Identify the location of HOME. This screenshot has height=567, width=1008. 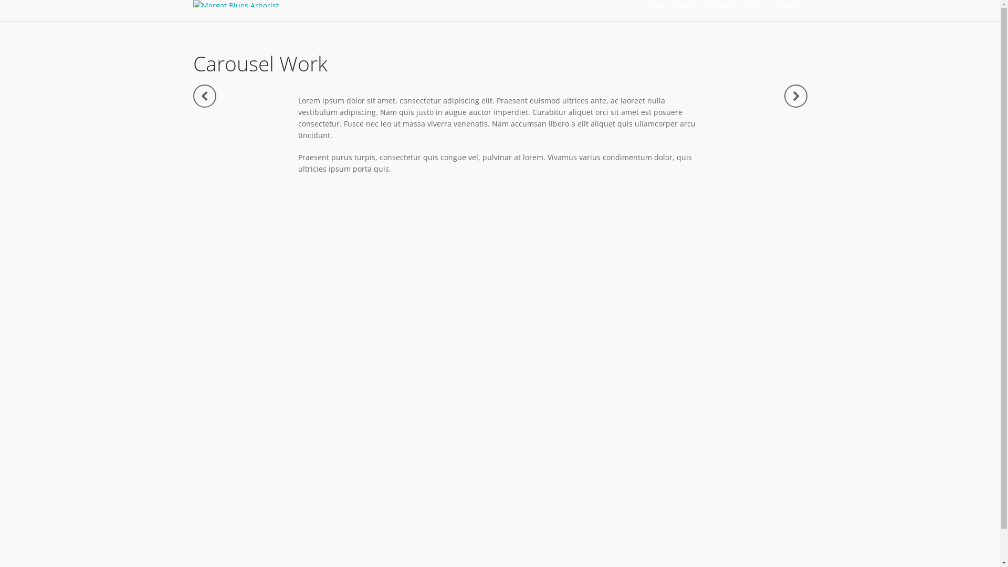
(650, 5).